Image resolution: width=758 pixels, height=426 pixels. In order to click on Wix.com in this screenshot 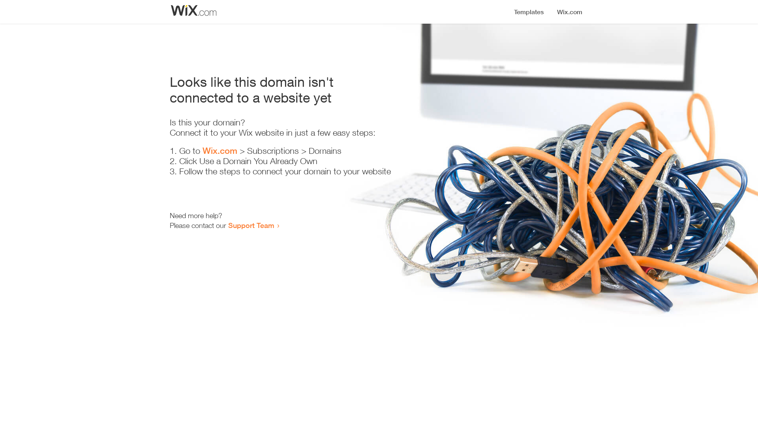, I will do `click(220, 151)`.